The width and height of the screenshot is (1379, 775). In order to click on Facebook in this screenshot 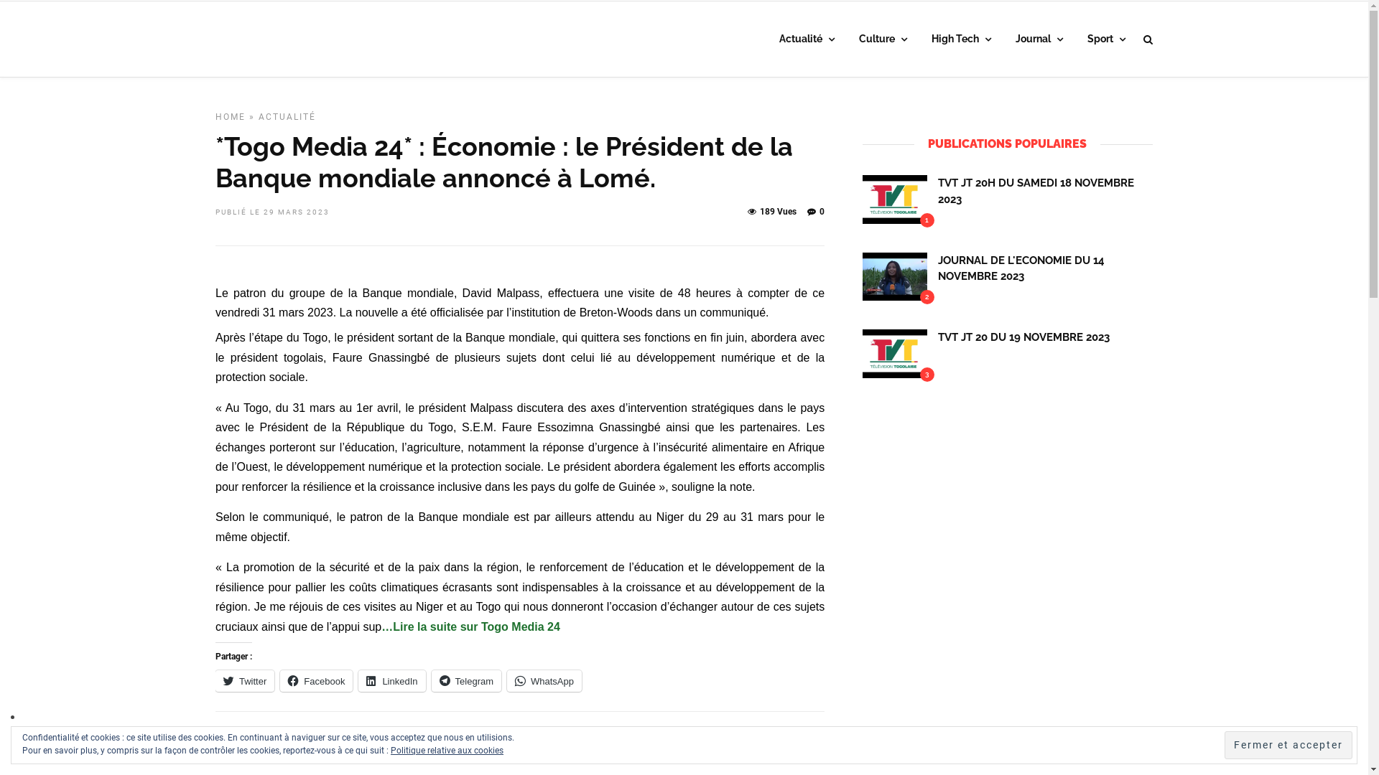, I will do `click(316, 681)`.